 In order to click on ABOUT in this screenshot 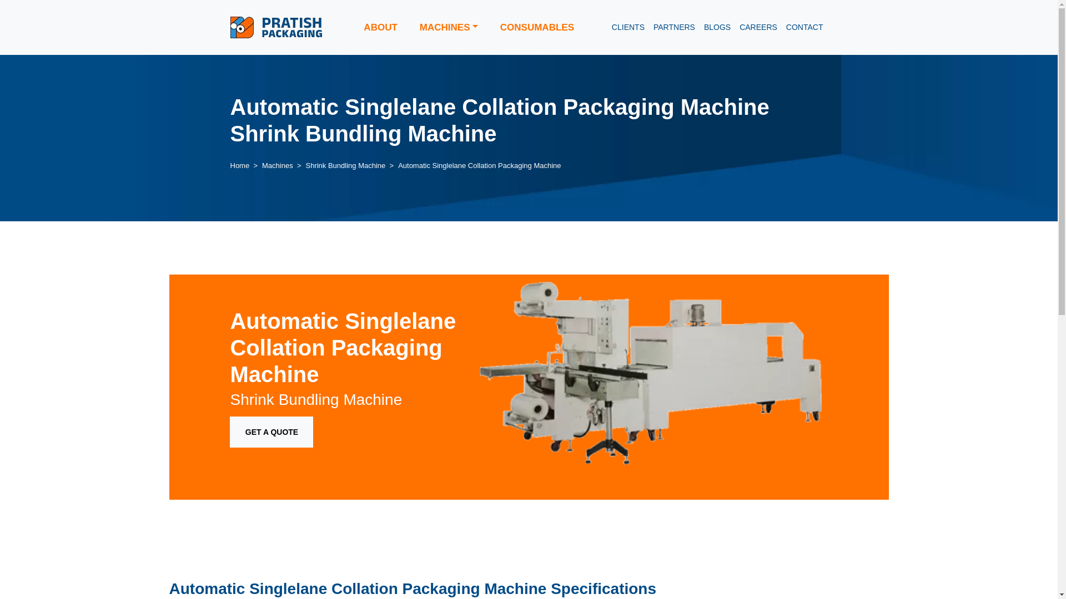, I will do `click(380, 28)`.